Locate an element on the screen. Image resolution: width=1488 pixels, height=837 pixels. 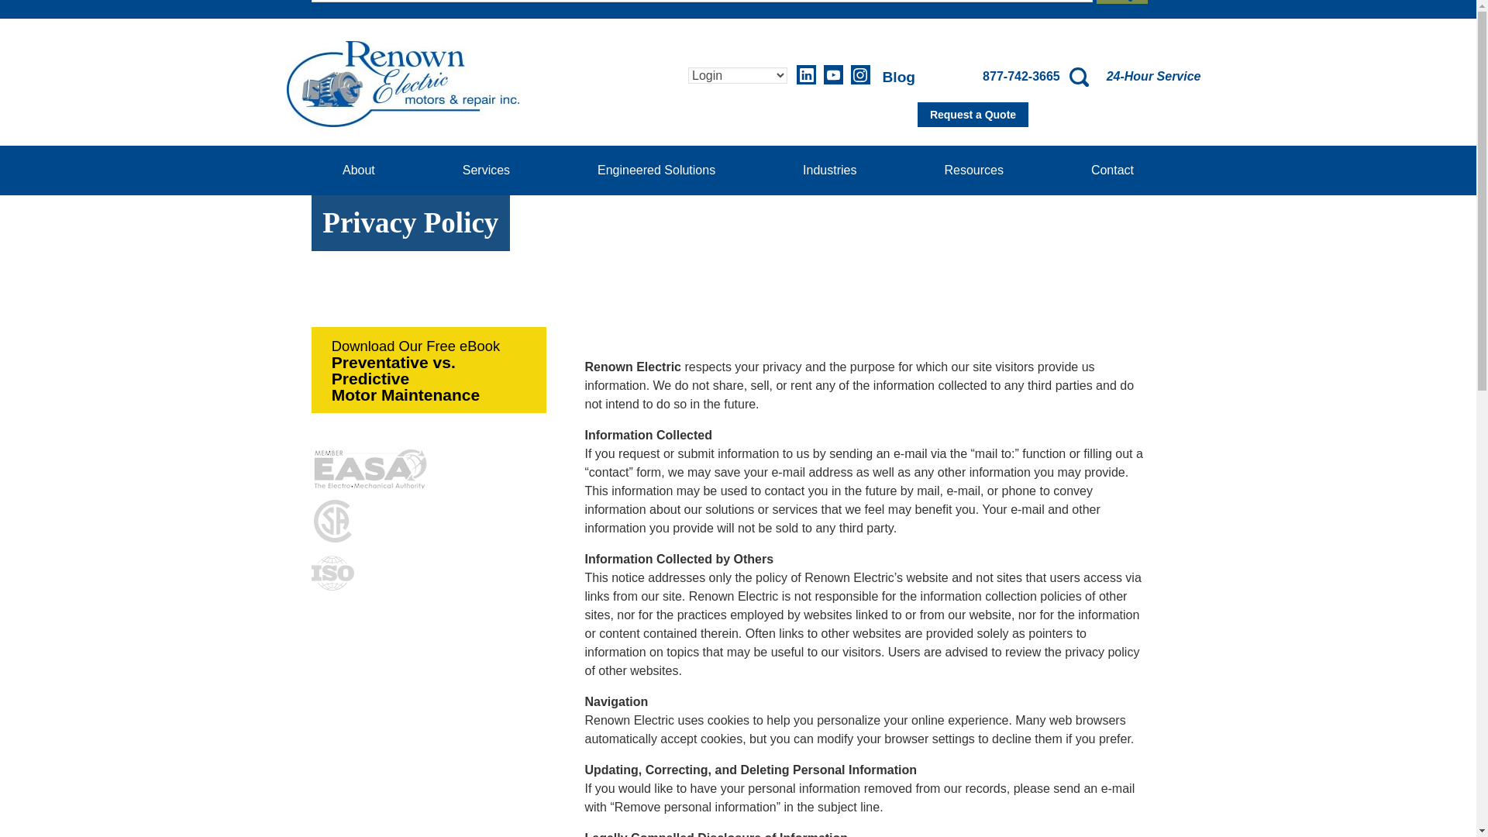
Blog is located at coordinates (893, 77).